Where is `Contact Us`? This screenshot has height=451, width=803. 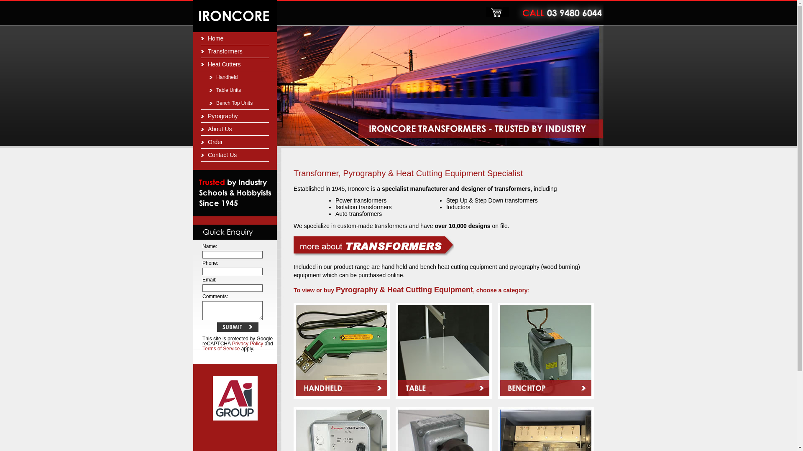
Contact Us is located at coordinates (235, 155).